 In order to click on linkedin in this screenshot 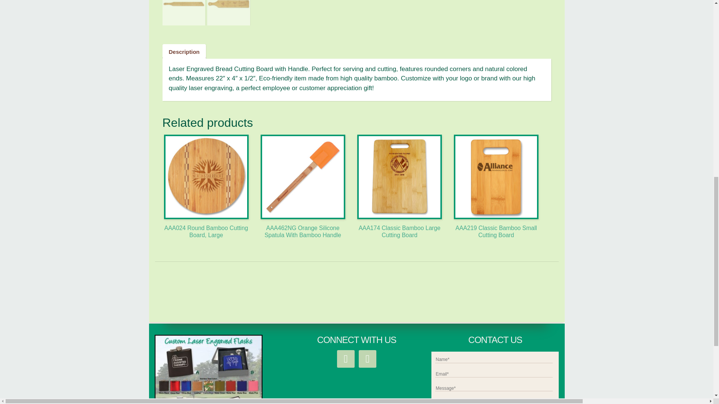, I will do `click(367, 358)`.